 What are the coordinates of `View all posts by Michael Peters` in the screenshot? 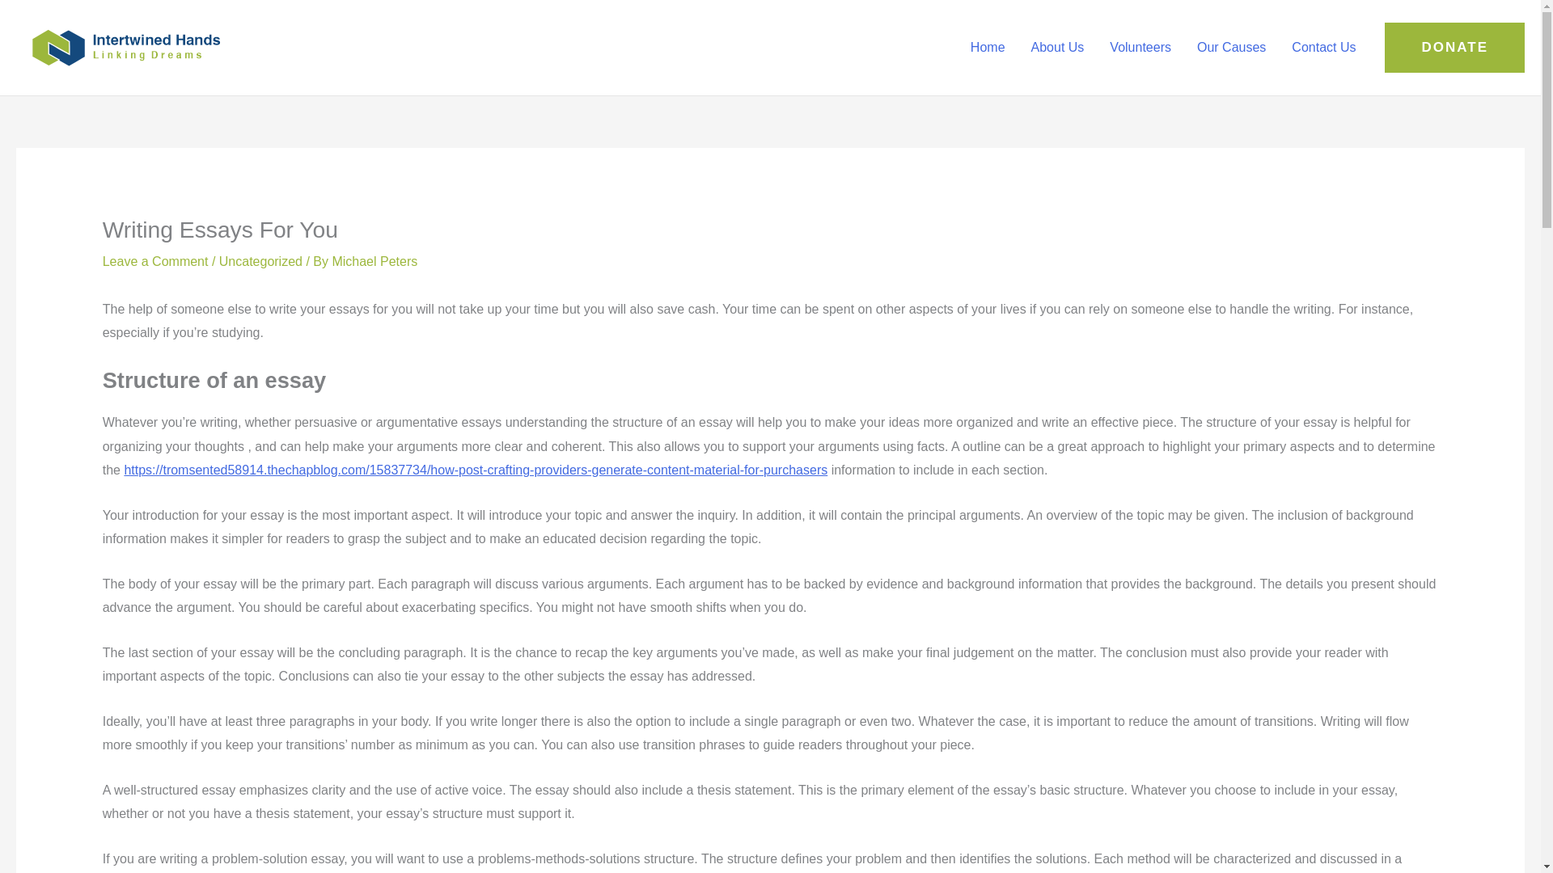 It's located at (374, 261).